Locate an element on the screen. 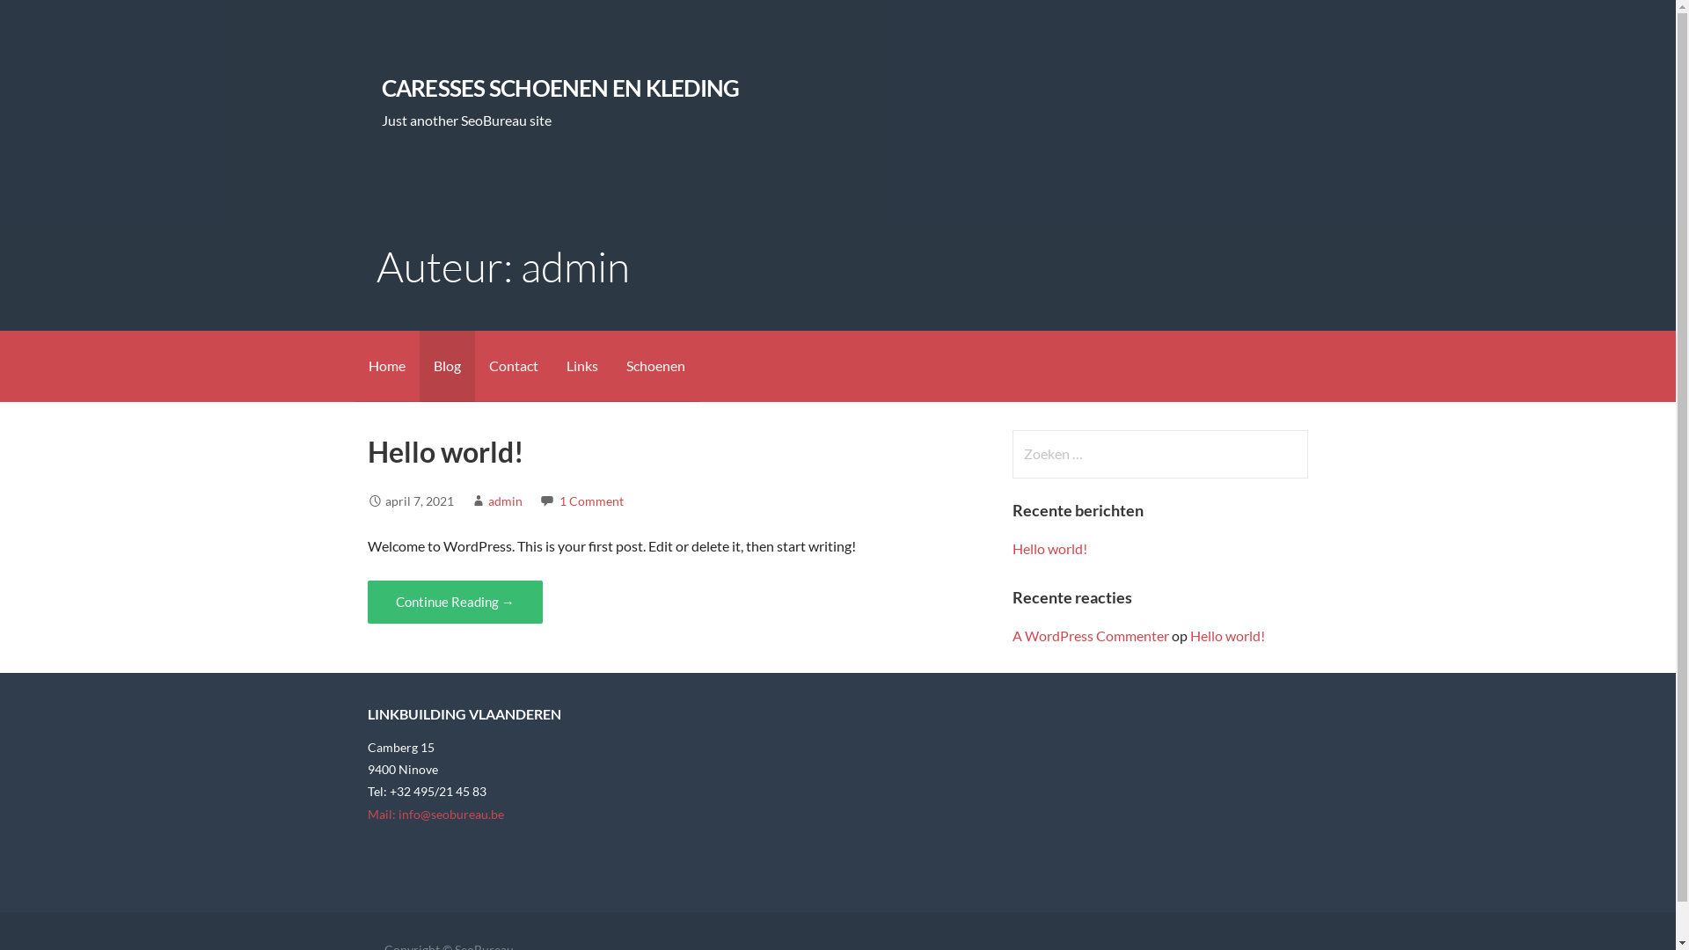 This screenshot has width=1689, height=950. CARESSES SCHOENEN EN KLEDING is located at coordinates (561, 88).